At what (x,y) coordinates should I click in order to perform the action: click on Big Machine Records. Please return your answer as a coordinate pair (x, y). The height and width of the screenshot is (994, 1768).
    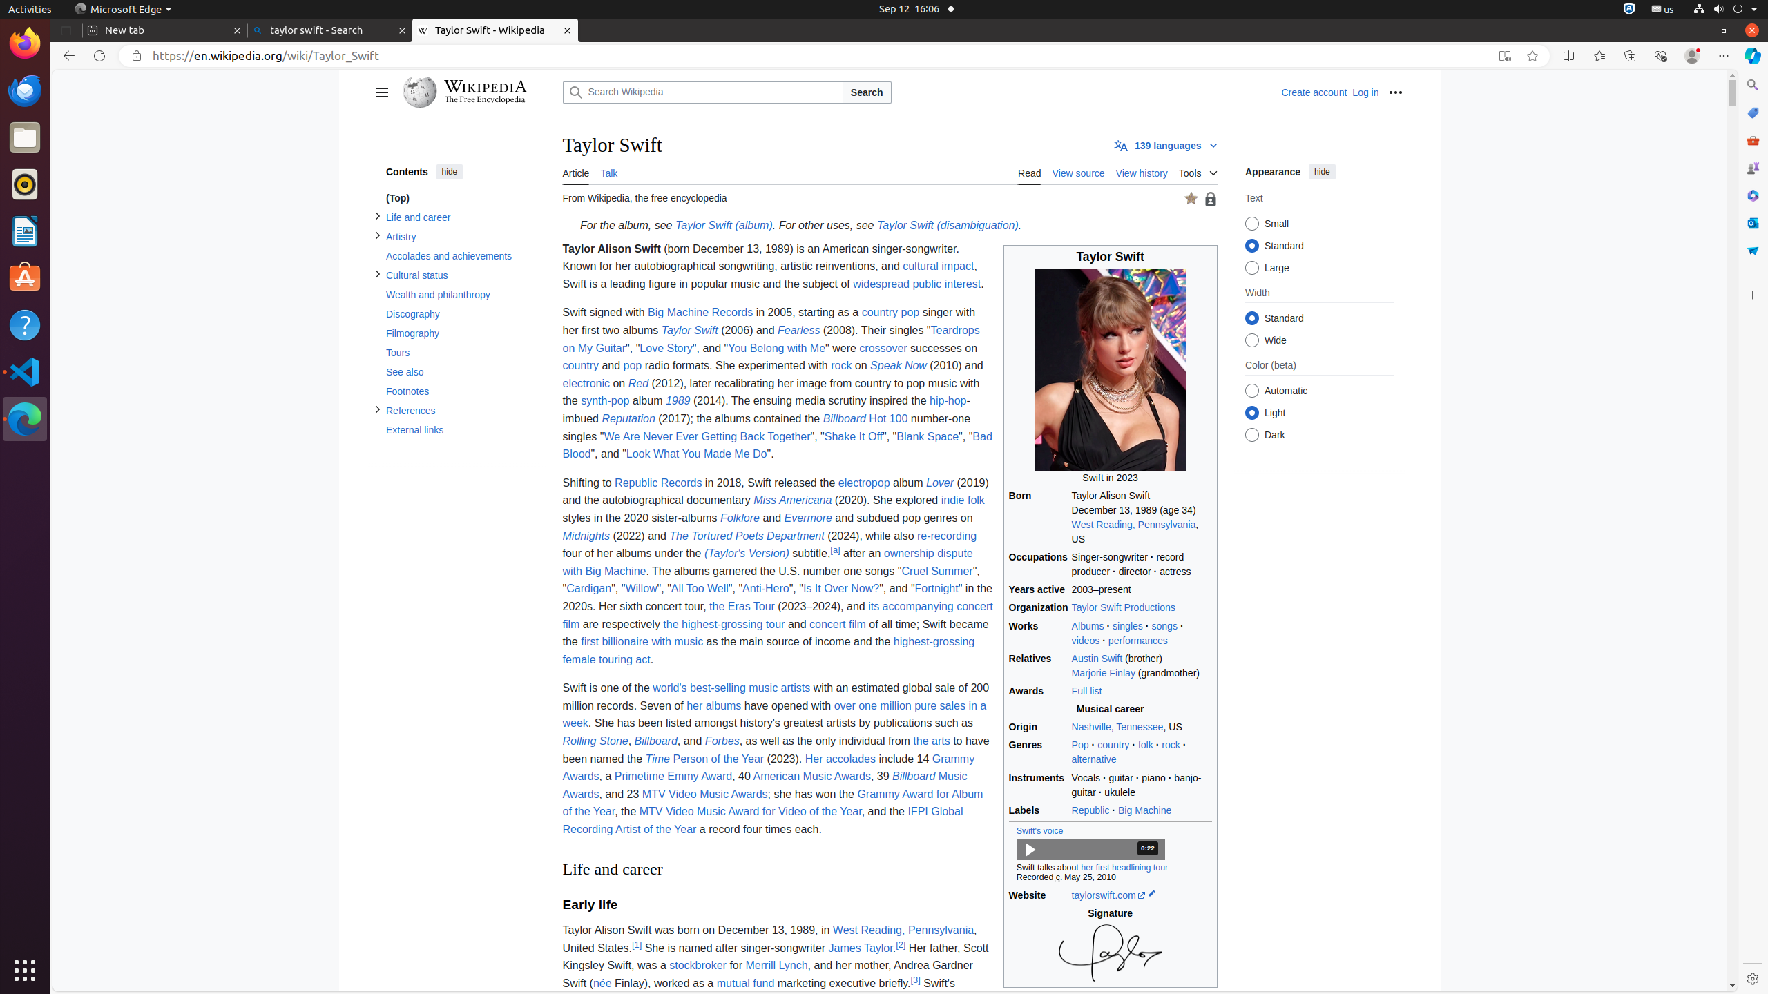
    Looking at the image, I should click on (700, 313).